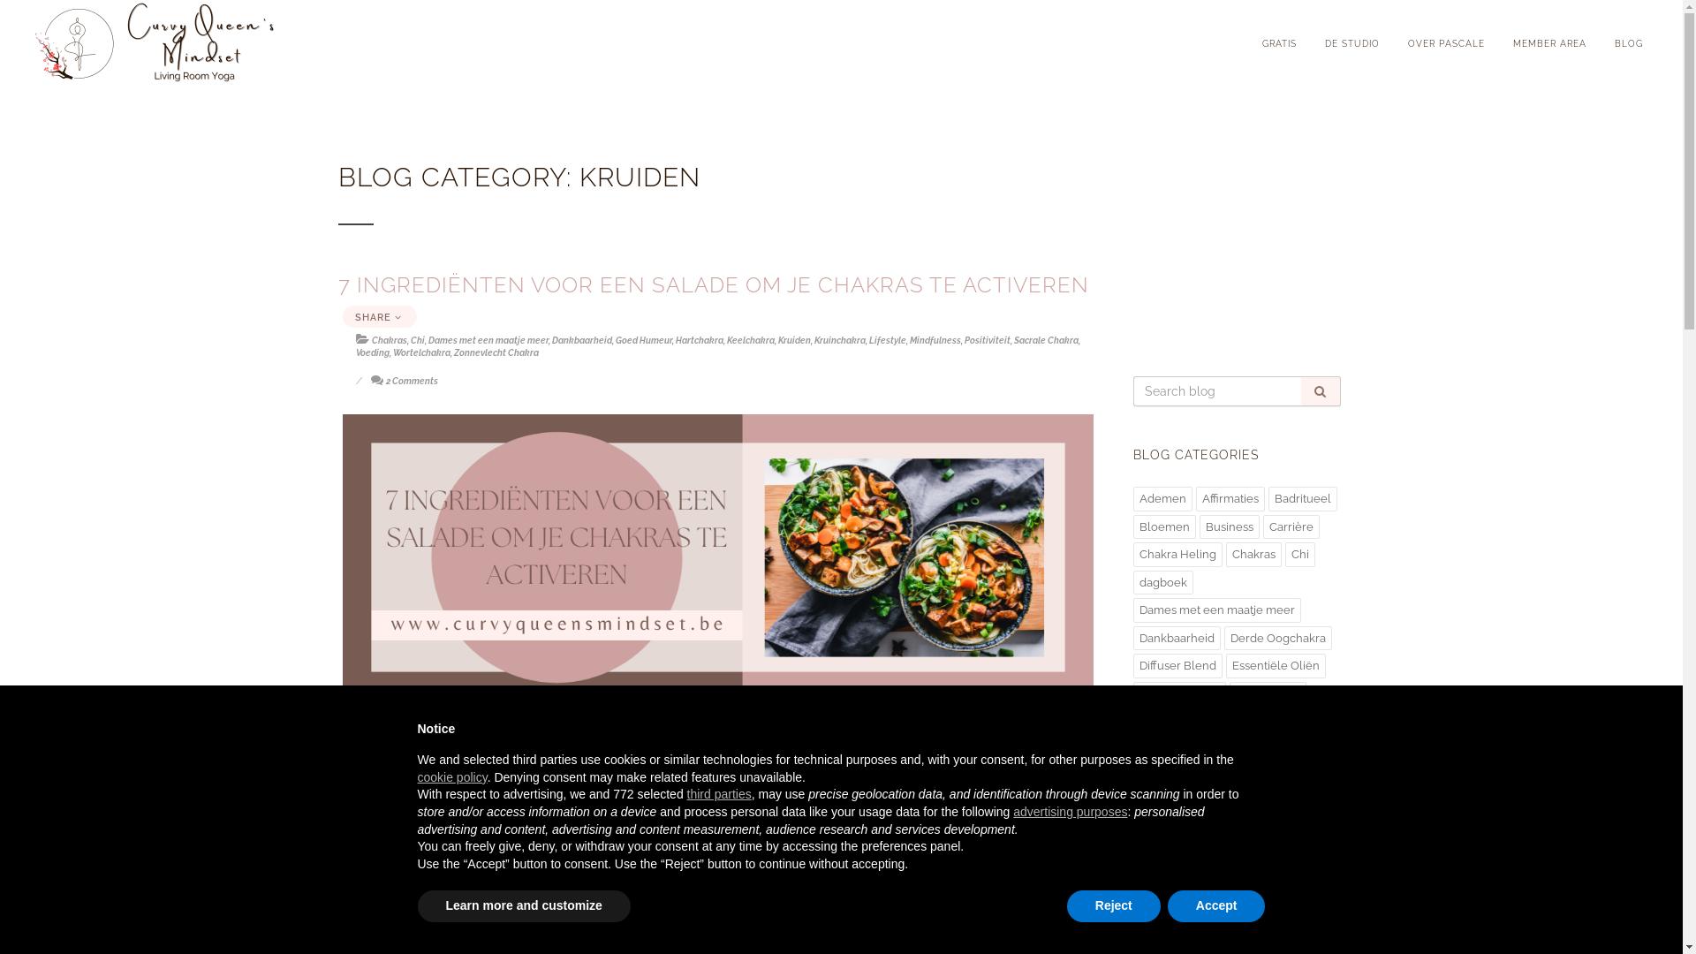 This screenshot has height=954, width=1696. Describe the element at coordinates (1198, 749) in the screenshot. I see `Geblokkeerde Chakra` at that location.